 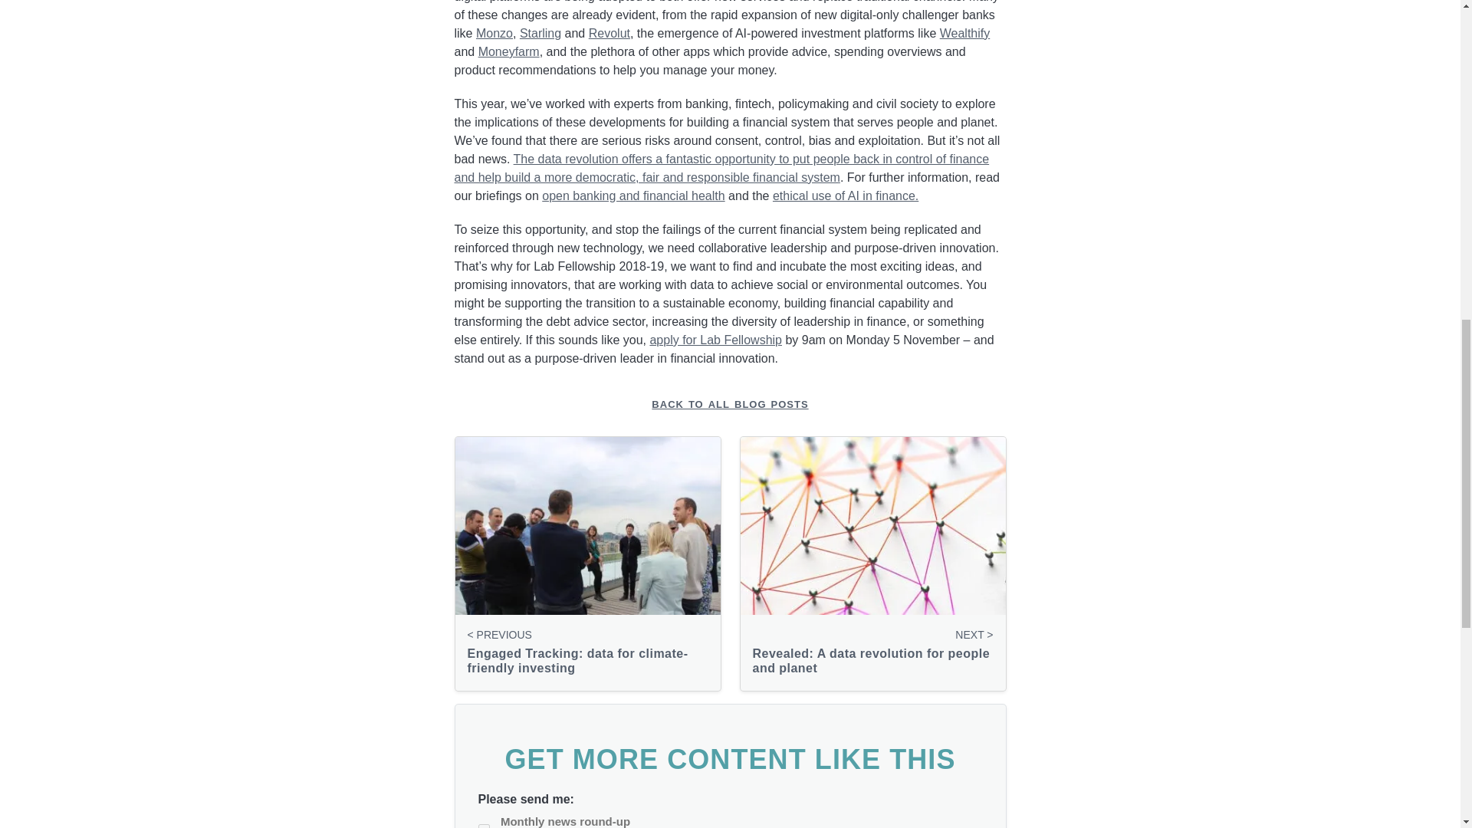 I want to click on Revolut, so click(x=609, y=32).